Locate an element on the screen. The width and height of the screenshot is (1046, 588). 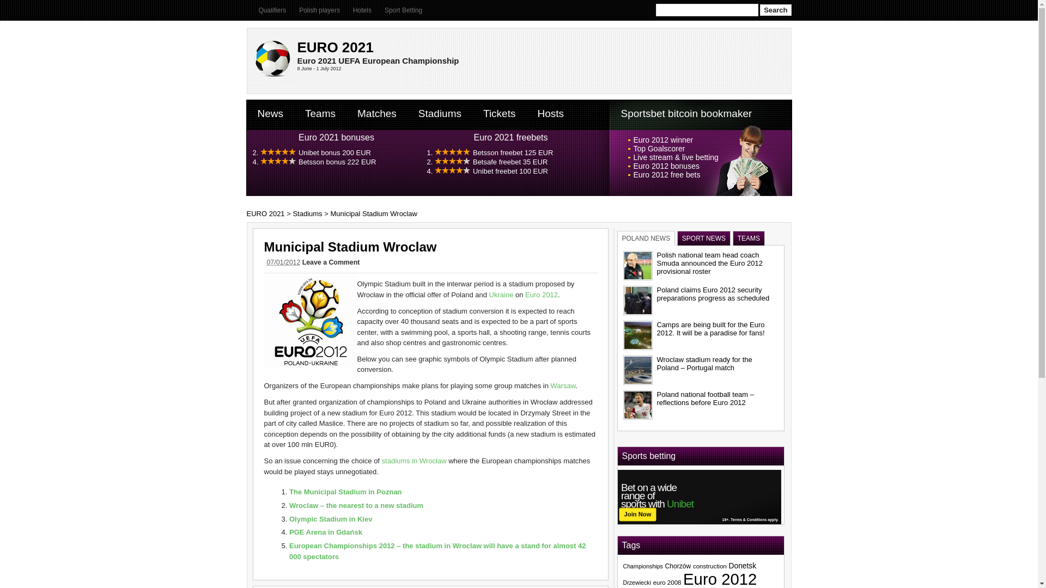
Unibet freebet 100 EUR is located at coordinates (510, 171).